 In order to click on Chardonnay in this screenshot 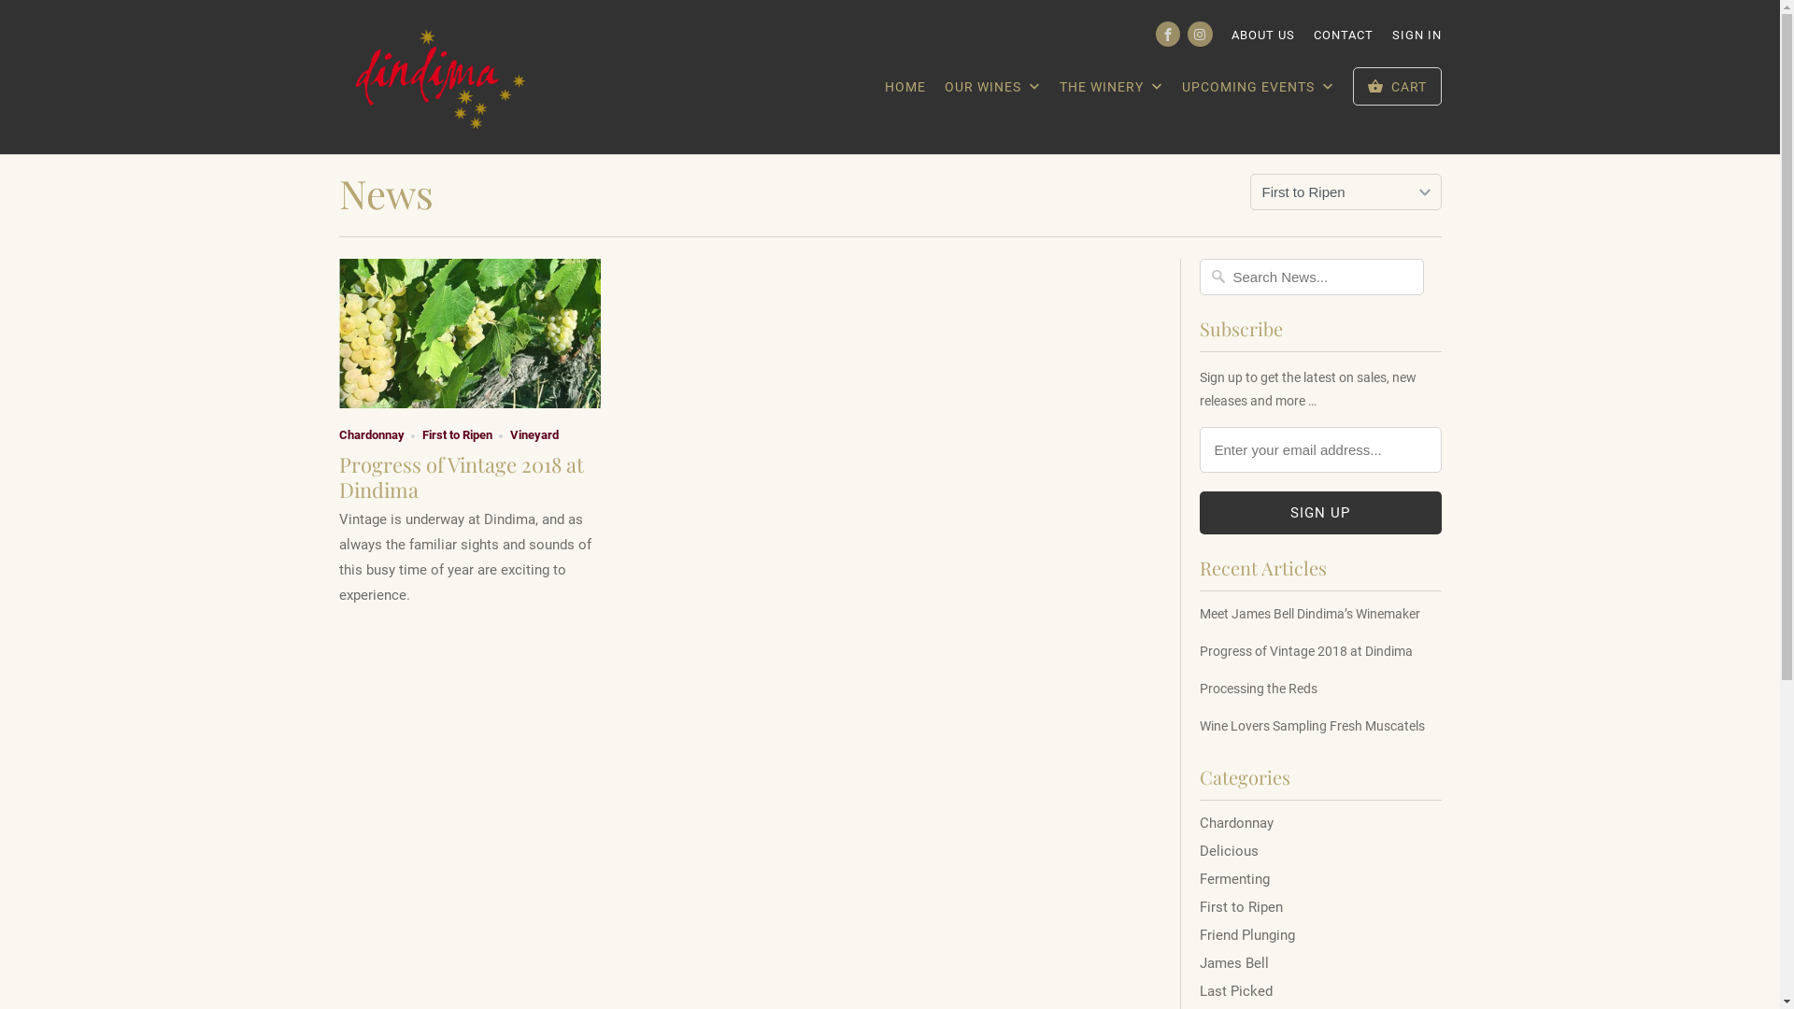, I will do `click(1237, 823)`.